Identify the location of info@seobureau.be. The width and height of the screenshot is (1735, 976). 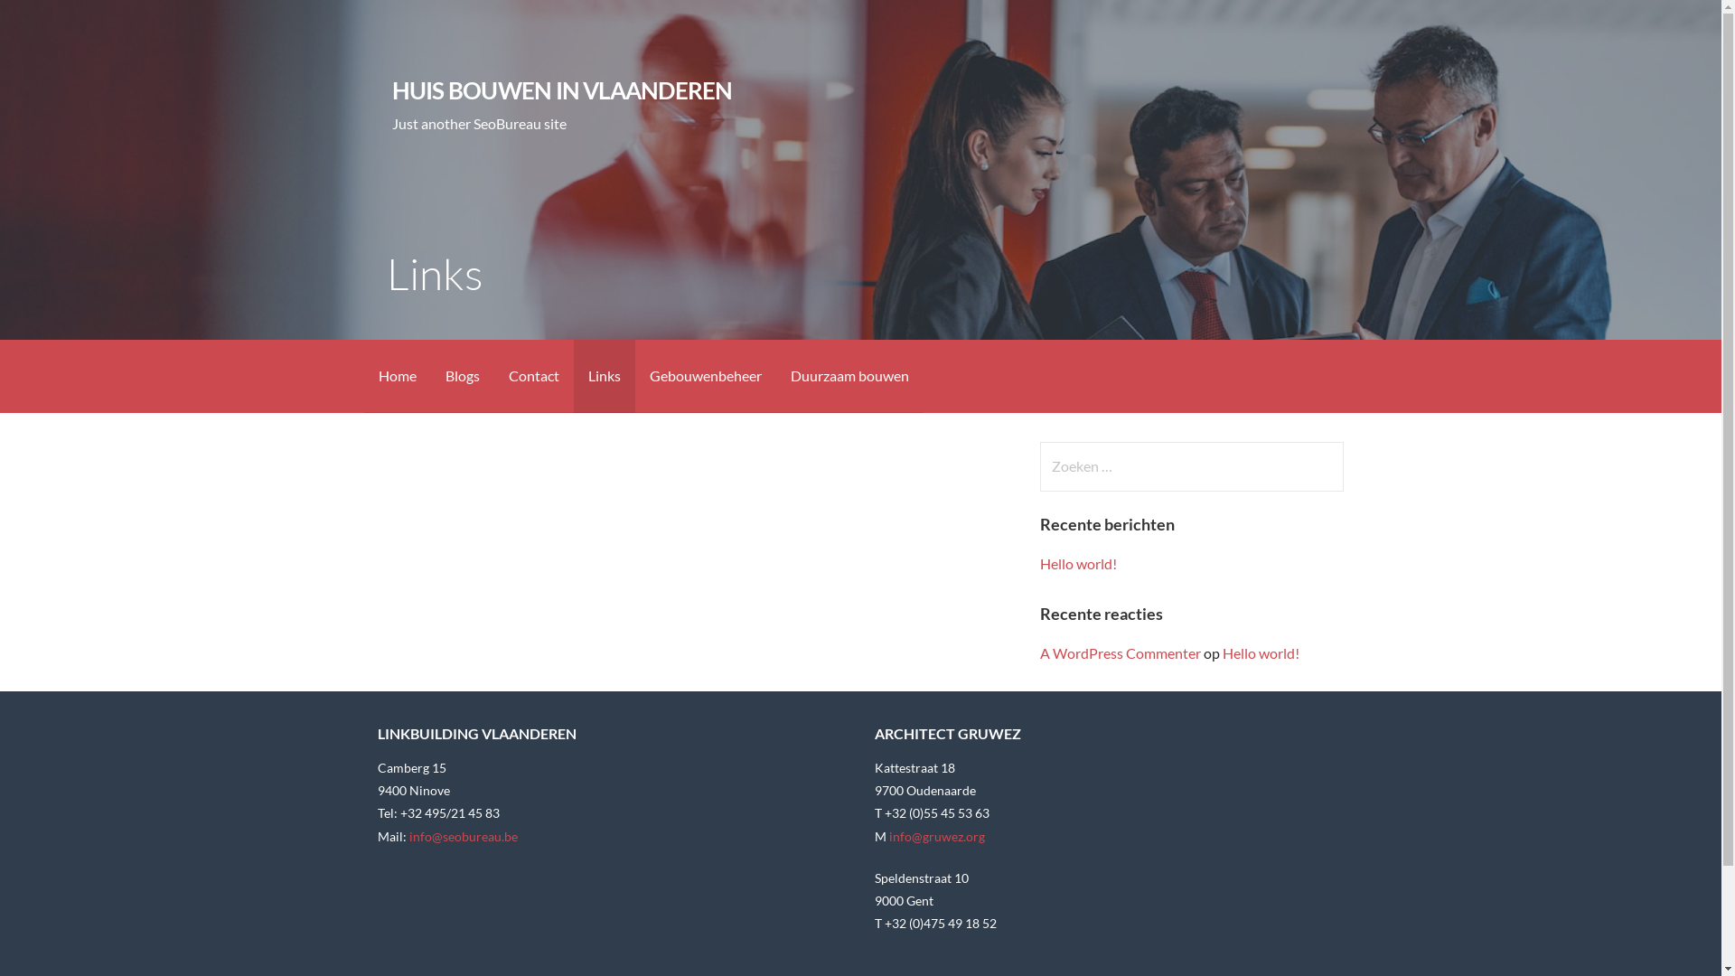
(464, 837).